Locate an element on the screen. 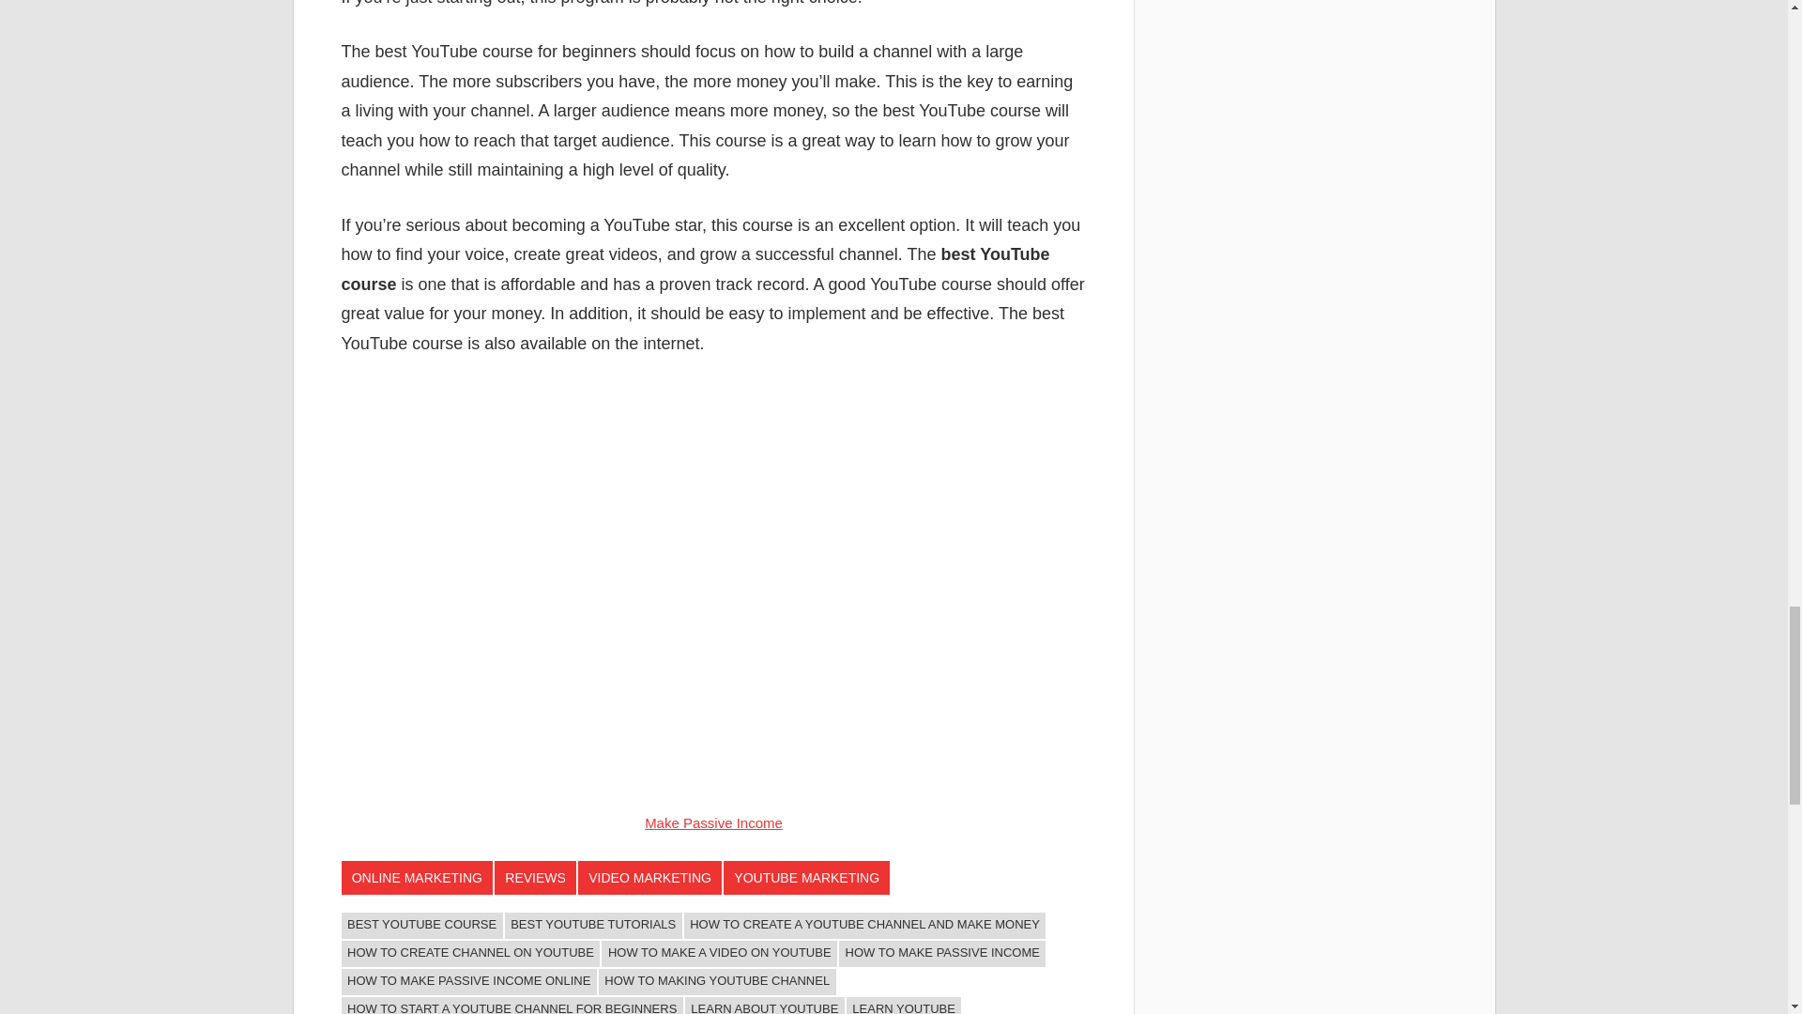 The width and height of the screenshot is (1802, 1014). HOW TO CREATE CHANNEL ON YOUTUBE is located at coordinates (471, 954).